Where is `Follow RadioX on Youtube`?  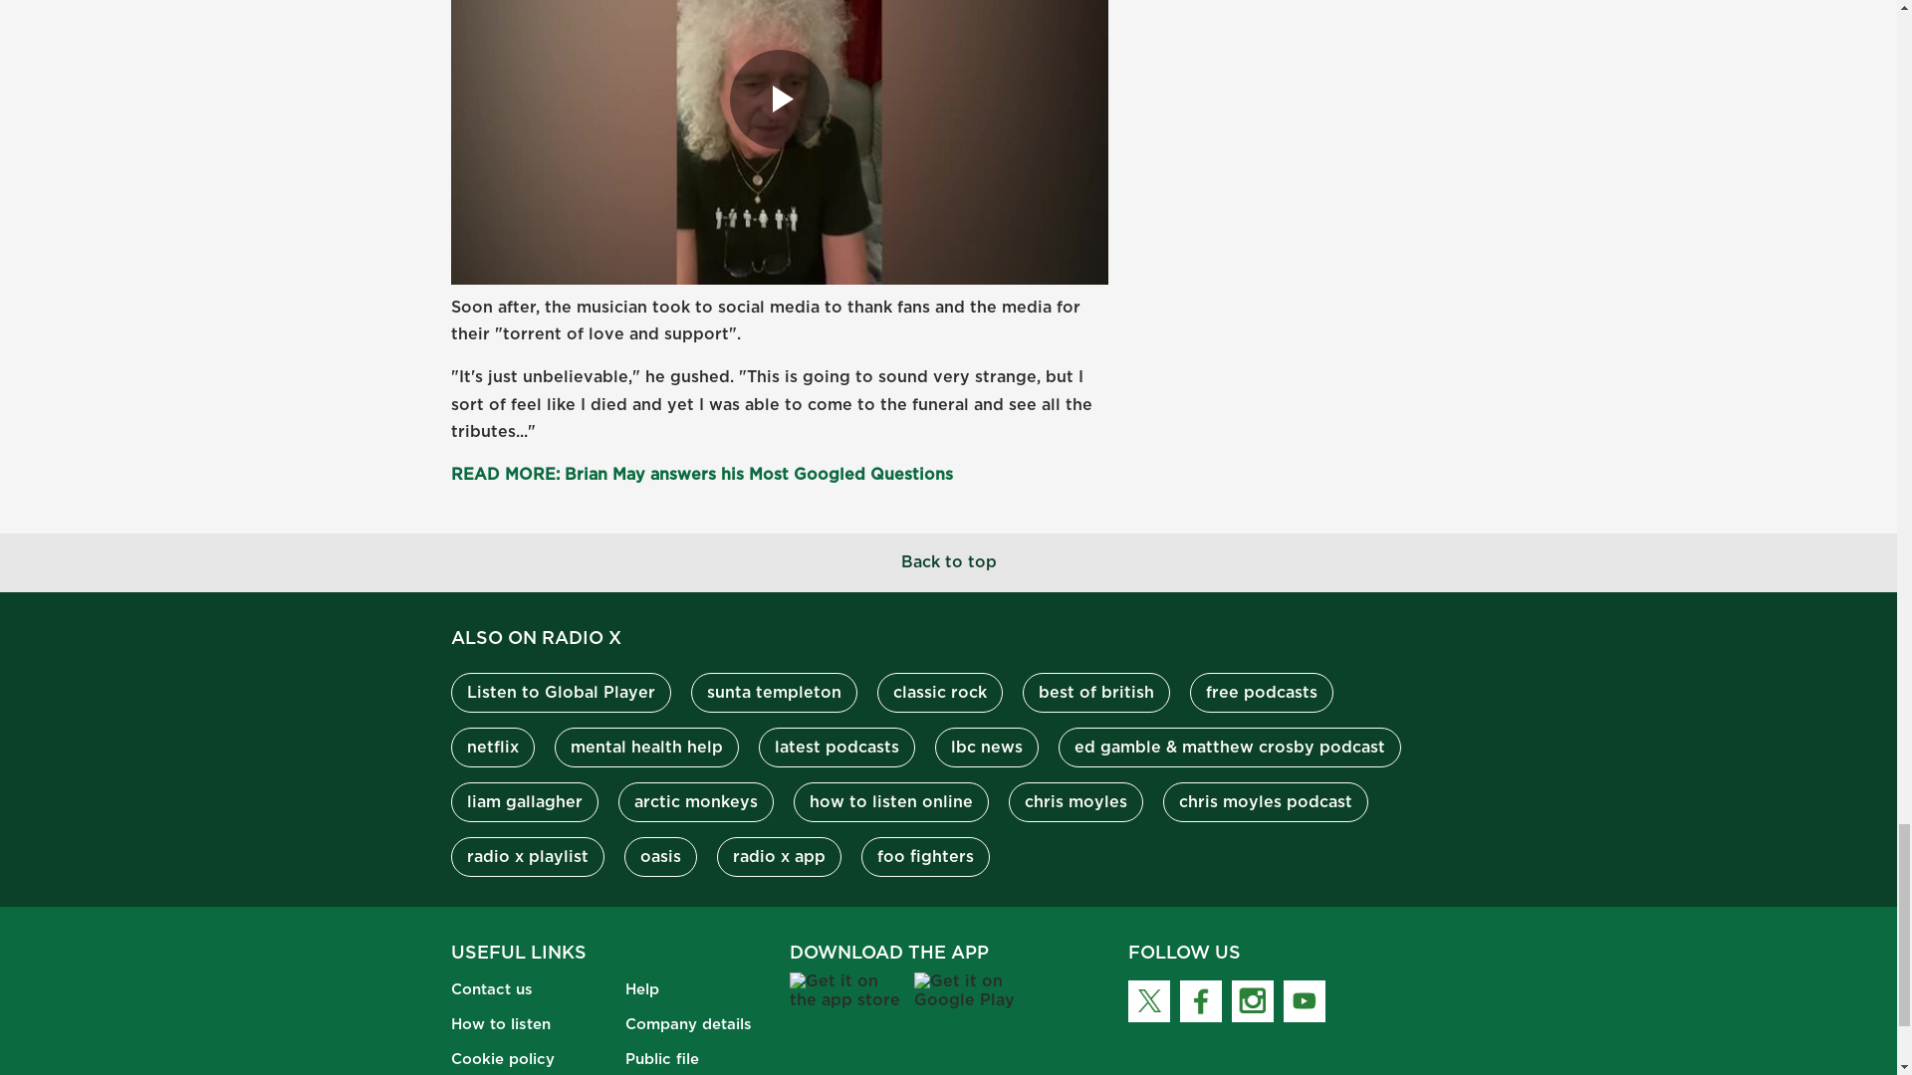 Follow RadioX on Youtube is located at coordinates (1304, 1001).